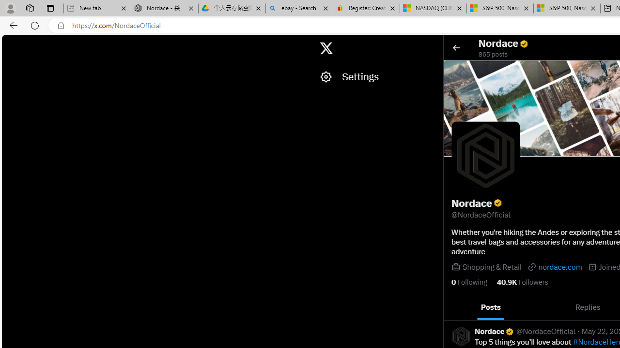 This screenshot has width=620, height=348. What do you see at coordinates (97, 9) in the screenshot?
I see `New tab - Sleeping` at bounding box center [97, 9].